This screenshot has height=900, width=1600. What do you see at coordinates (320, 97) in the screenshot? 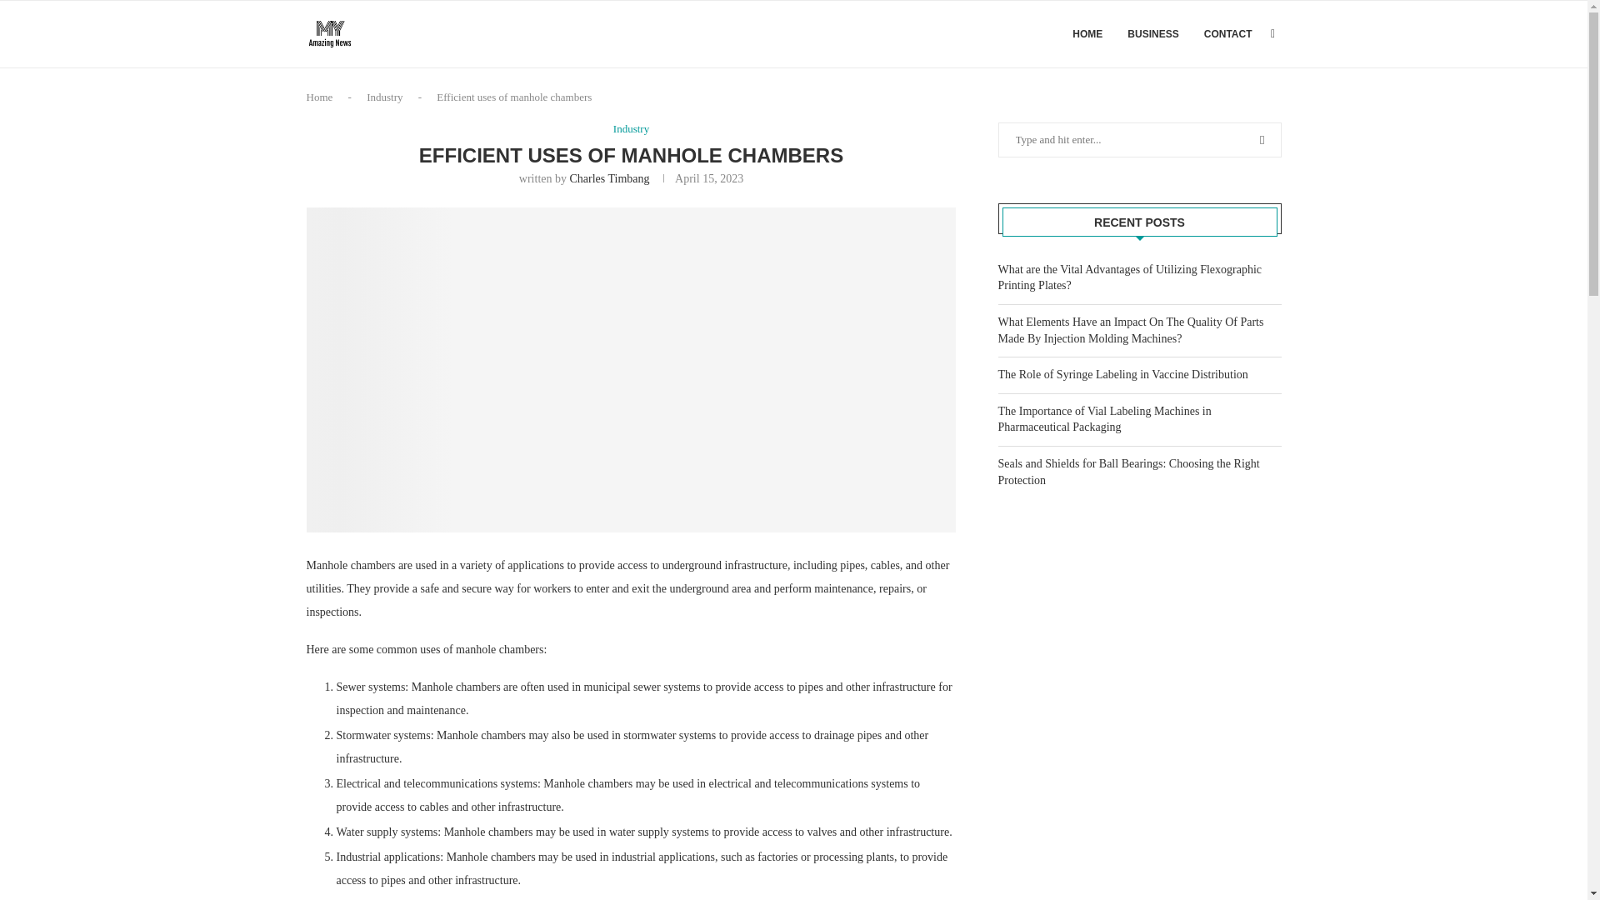
I see `Home` at bounding box center [320, 97].